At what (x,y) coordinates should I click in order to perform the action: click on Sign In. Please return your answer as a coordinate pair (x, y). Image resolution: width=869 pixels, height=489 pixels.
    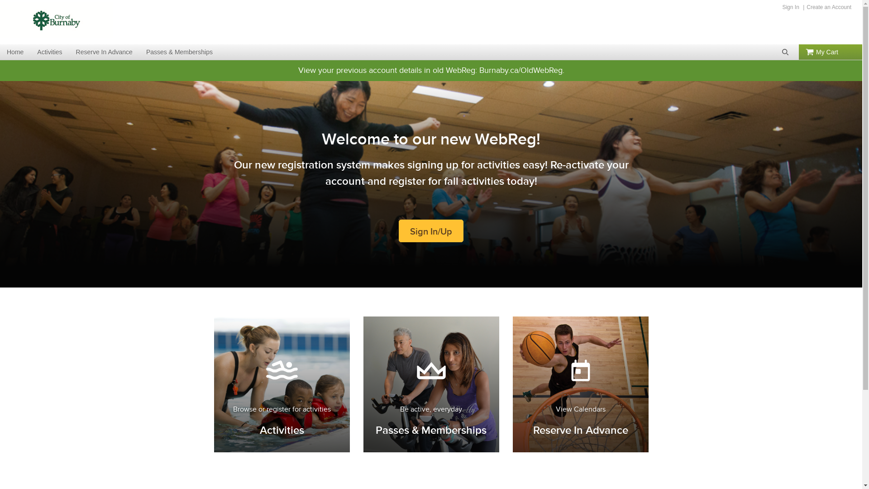
    Looking at the image, I should click on (790, 7).